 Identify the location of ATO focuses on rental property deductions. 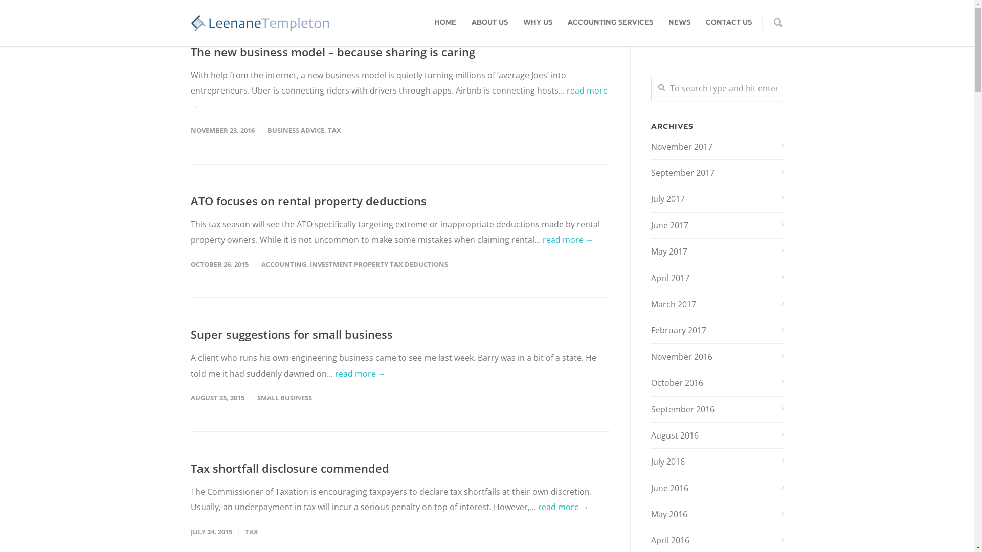
(308, 201).